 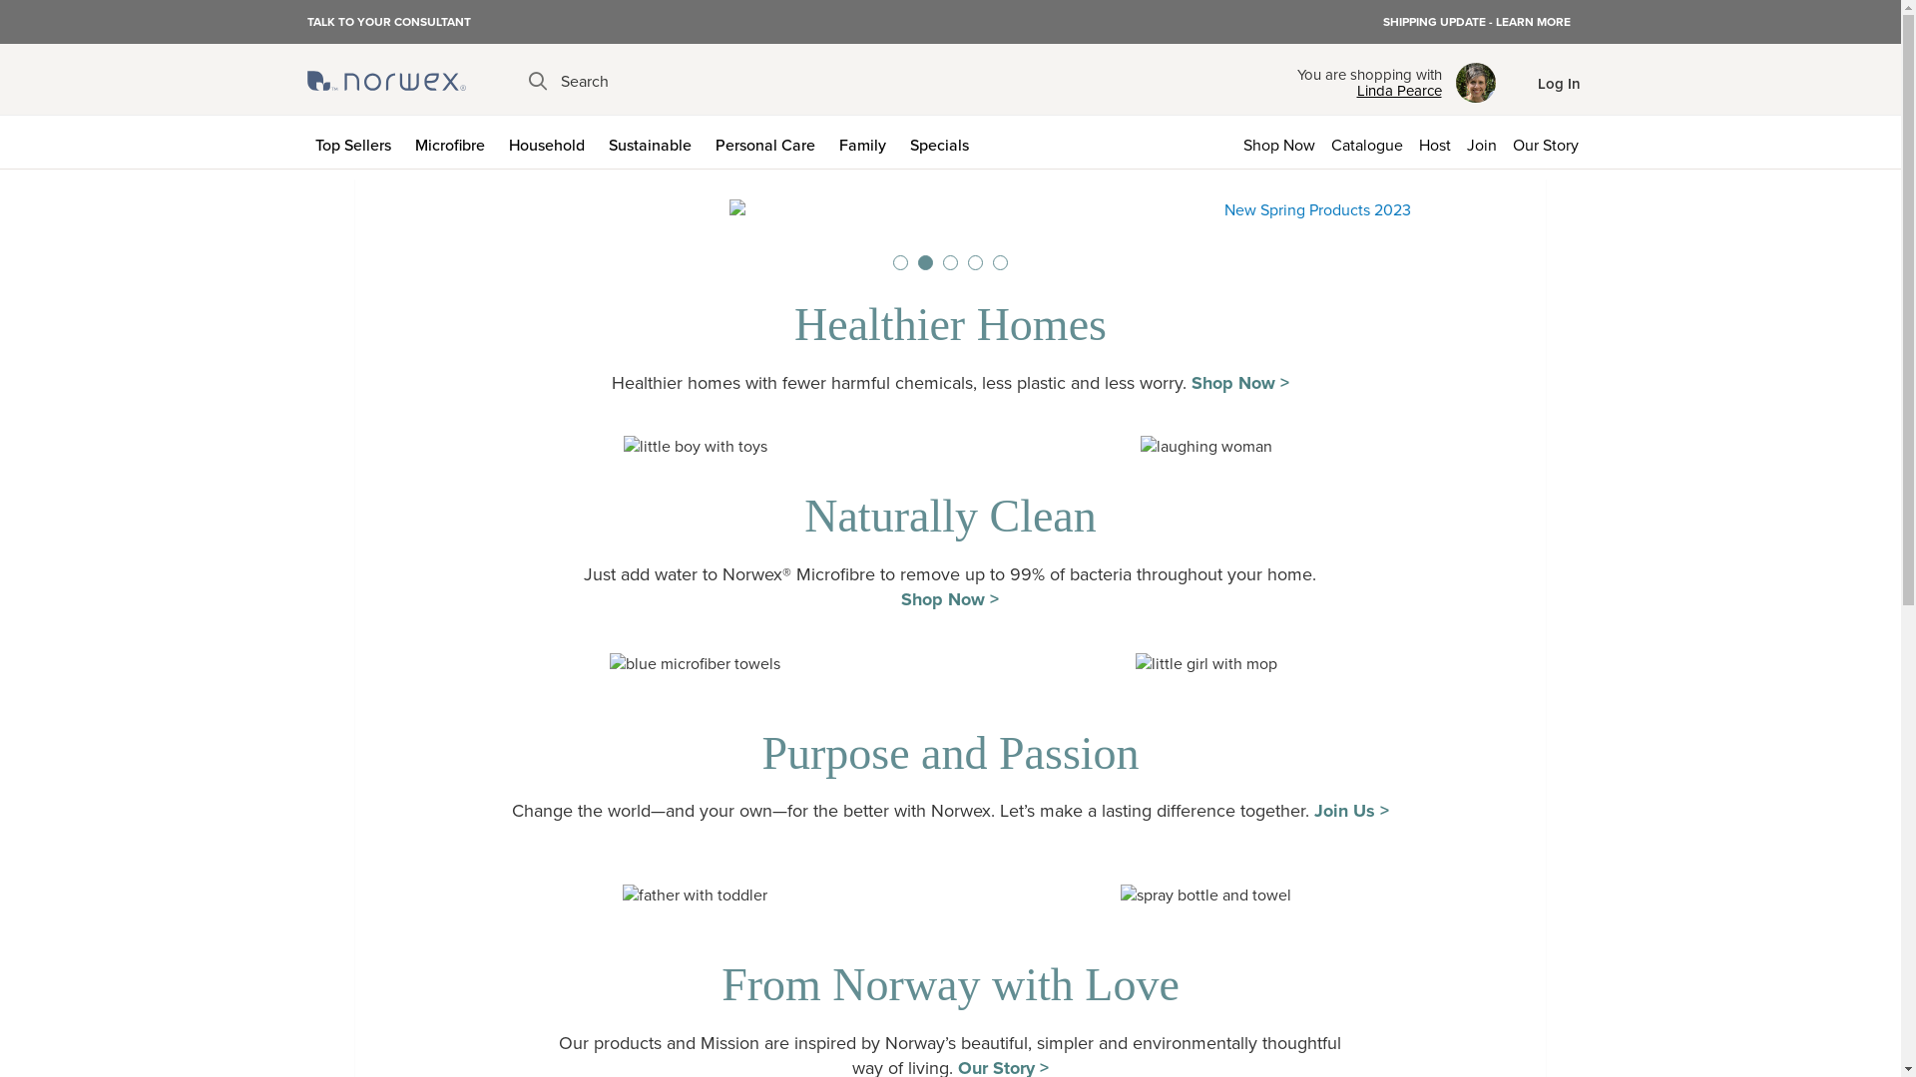 I want to click on Search, so click(x=569, y=82).